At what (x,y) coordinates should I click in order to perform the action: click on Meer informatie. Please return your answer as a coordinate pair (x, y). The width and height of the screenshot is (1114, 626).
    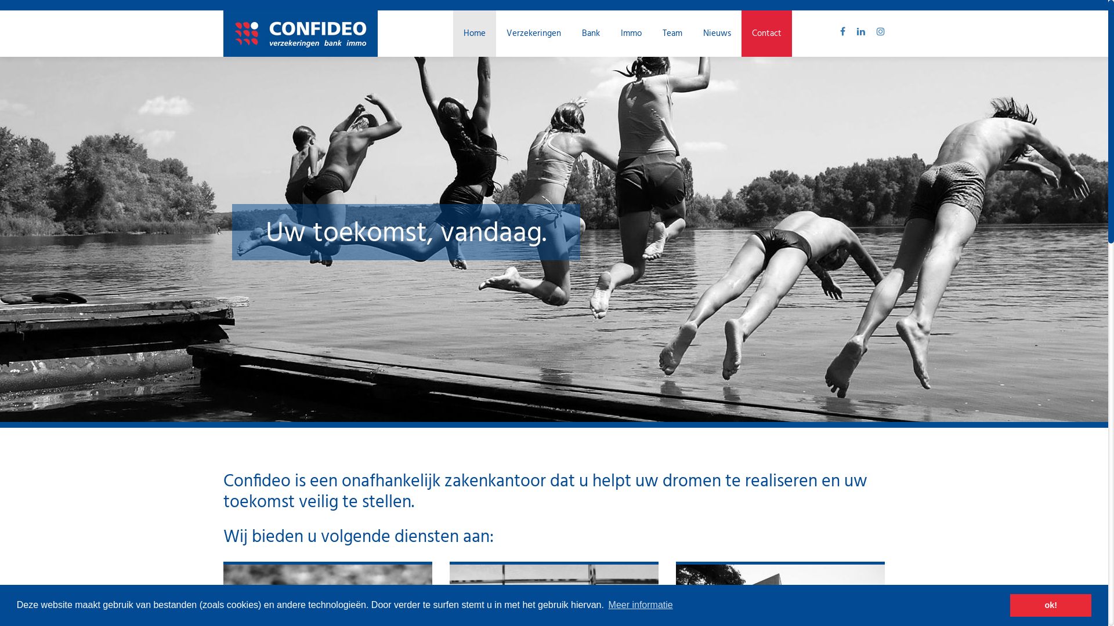
    Looking at the image, I should click on (641, 605).